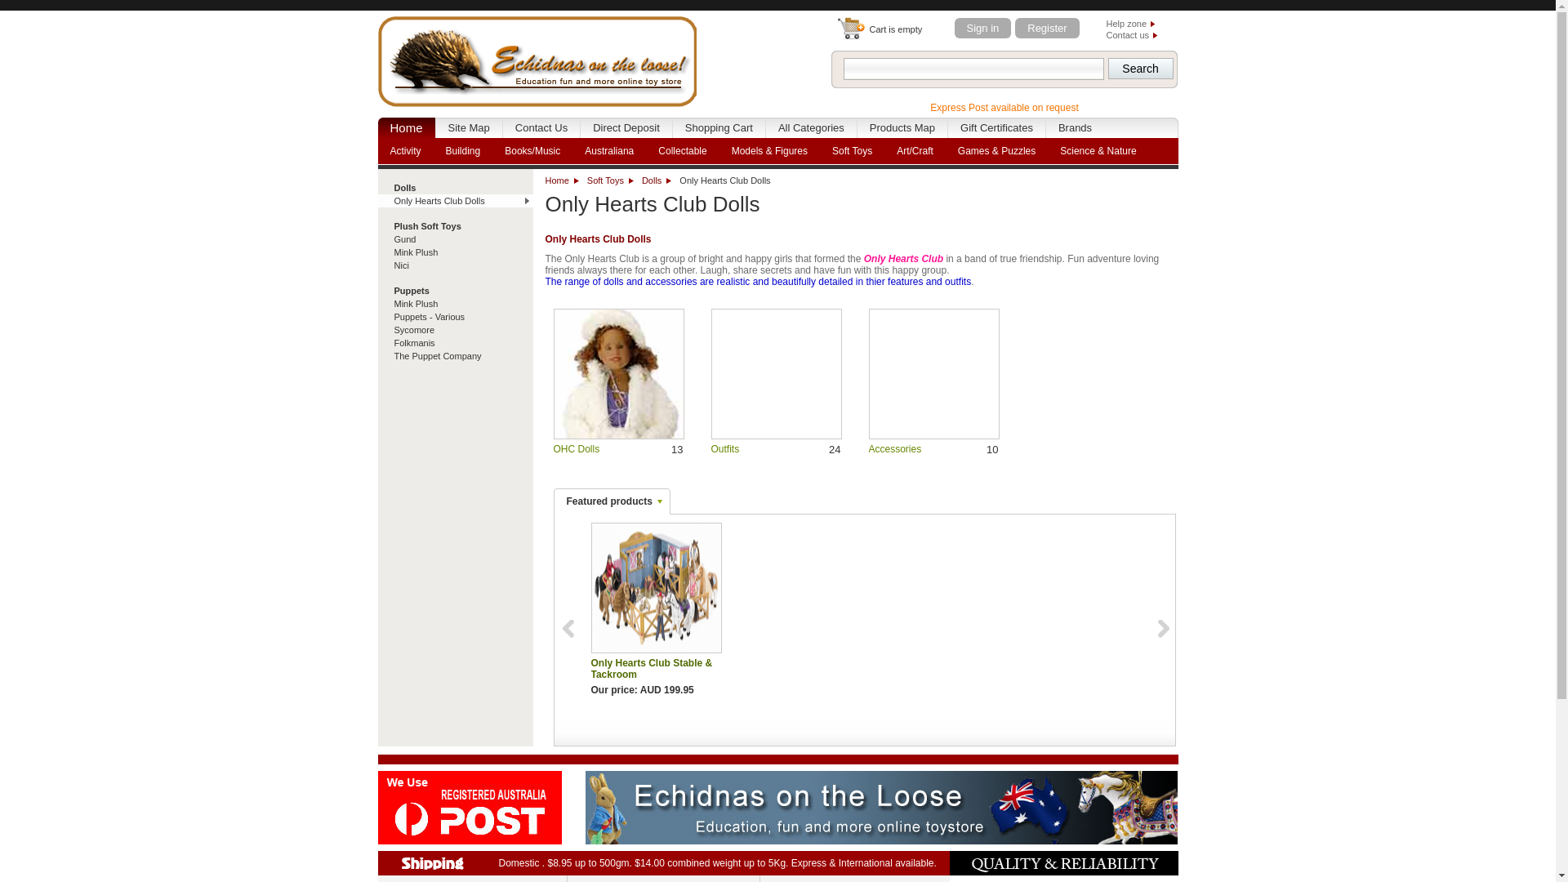 Image resolution: width=1568 pixels, height=882 pixels. I want to click on Only Hearts Club Stable & Tackroom, so click(652, 669).